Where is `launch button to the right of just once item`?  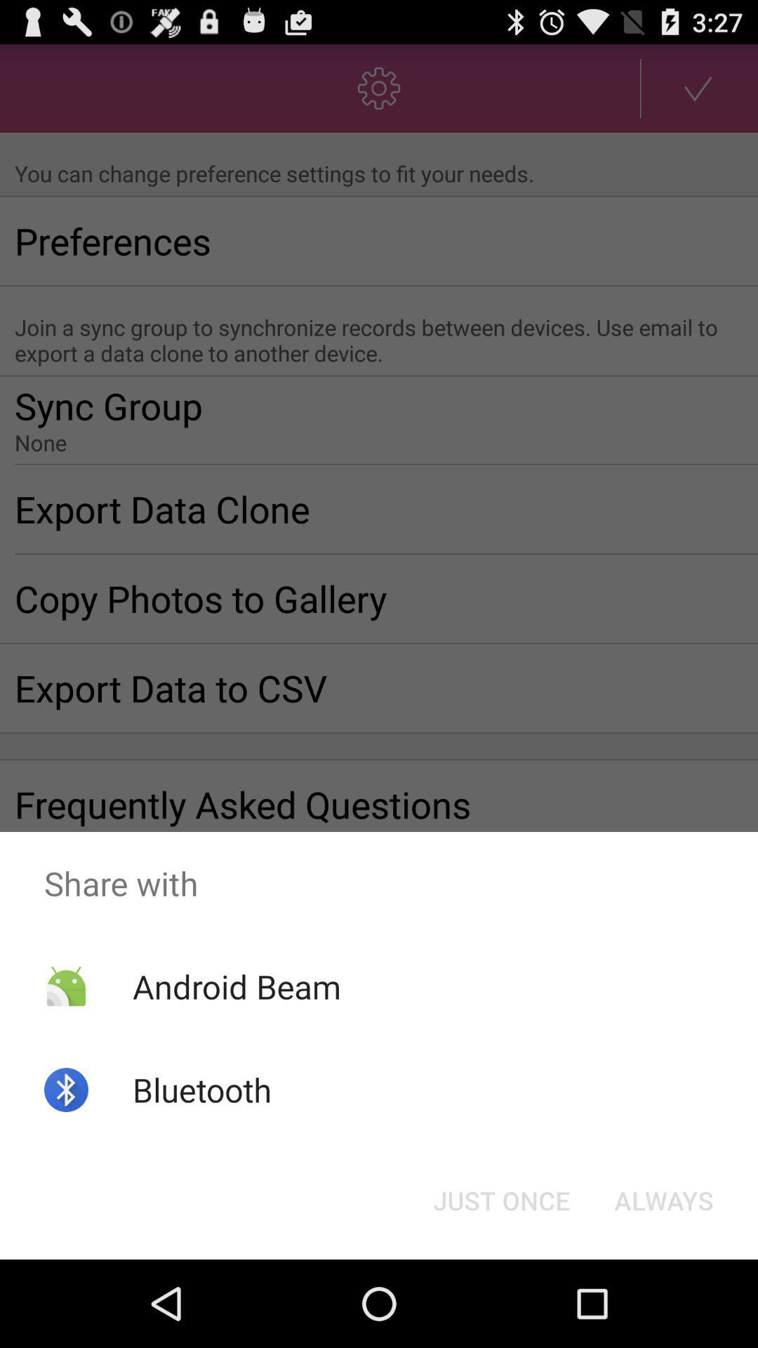
launch button to the right of just once item is located at coordinates (664, 1201).